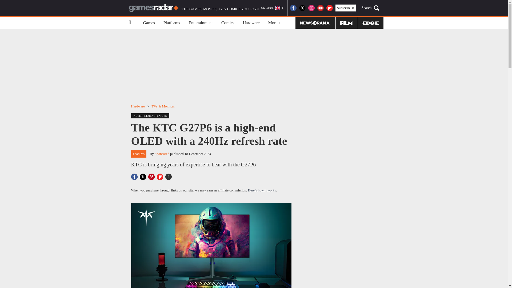 Image resolution: width=512 pixels, height=288 pixels. What do you see at coordinates (151, 115) in the screenshot?
I see `ADVERTISEMENT FEATURE` at bounding box center [151, 115].